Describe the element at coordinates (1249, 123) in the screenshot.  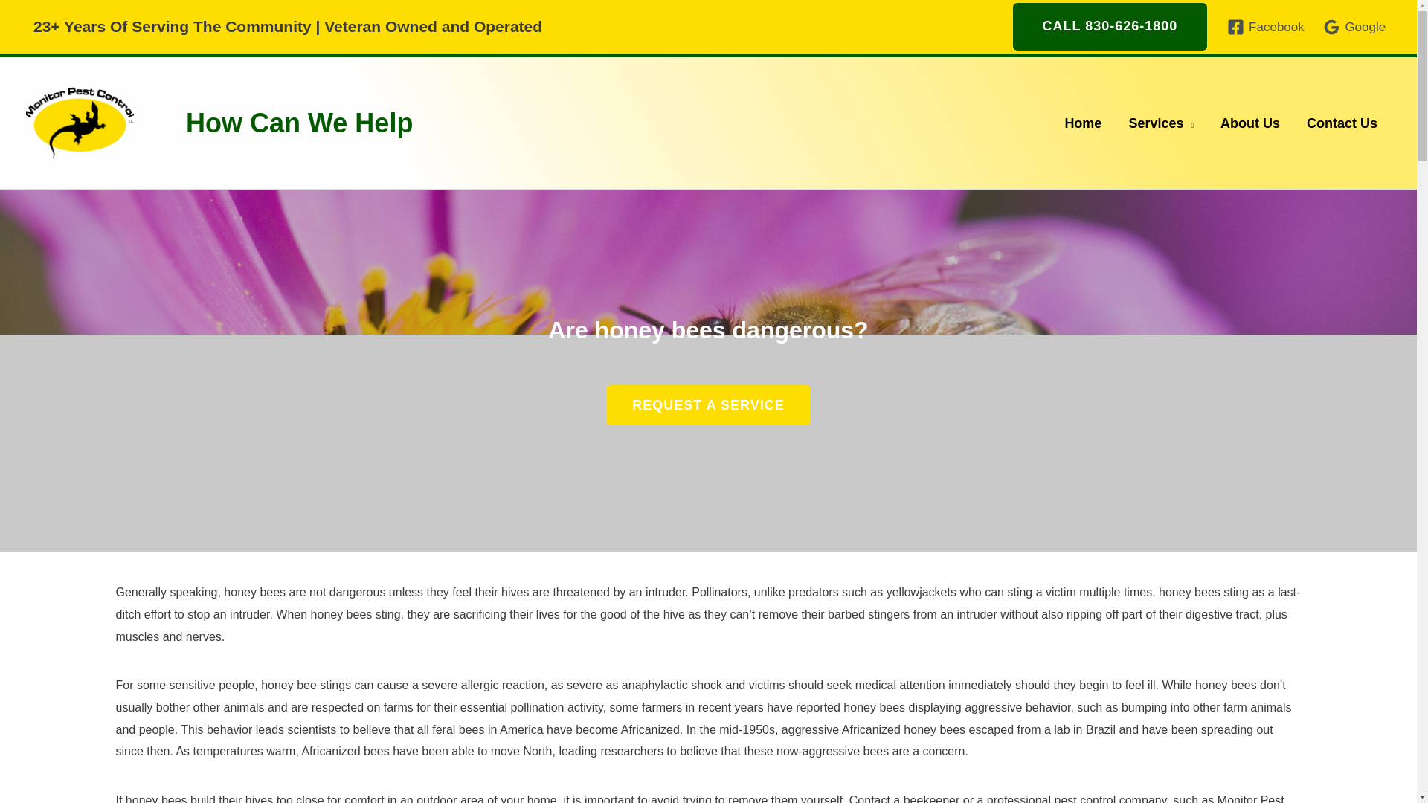
I see `About Us` at that location.